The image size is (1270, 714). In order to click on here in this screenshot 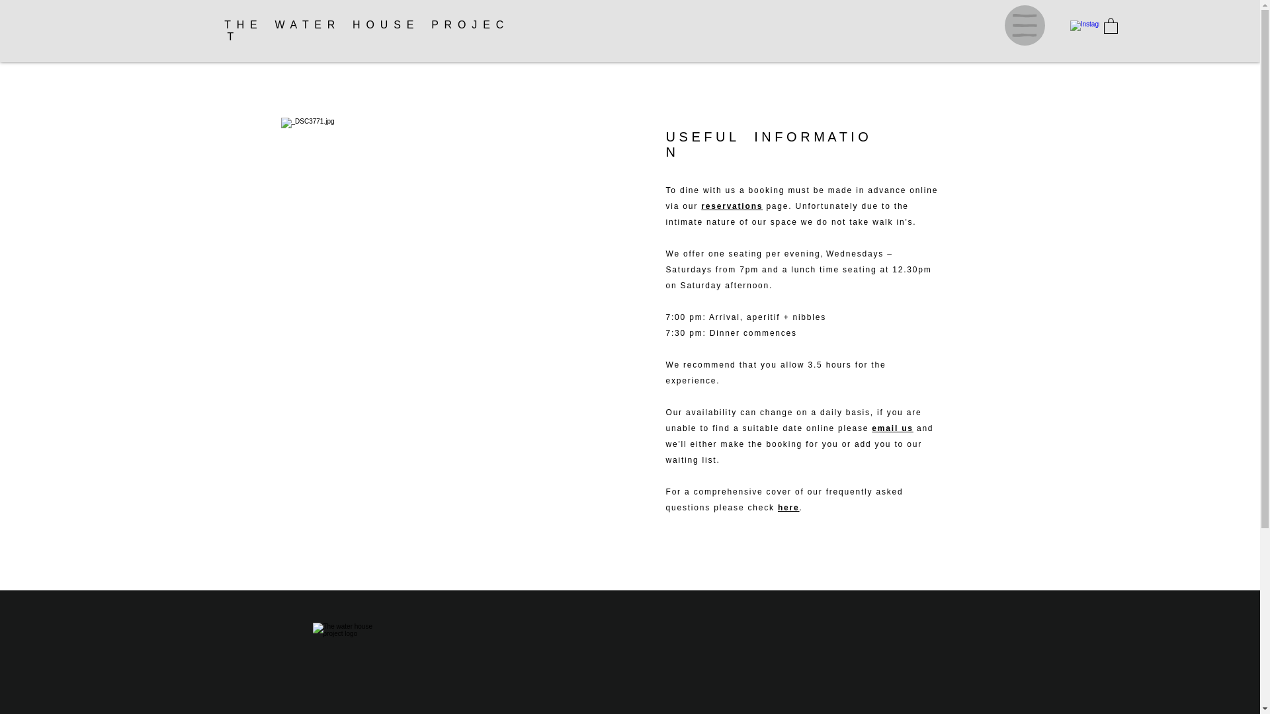, I will do `click(788, 508)`.